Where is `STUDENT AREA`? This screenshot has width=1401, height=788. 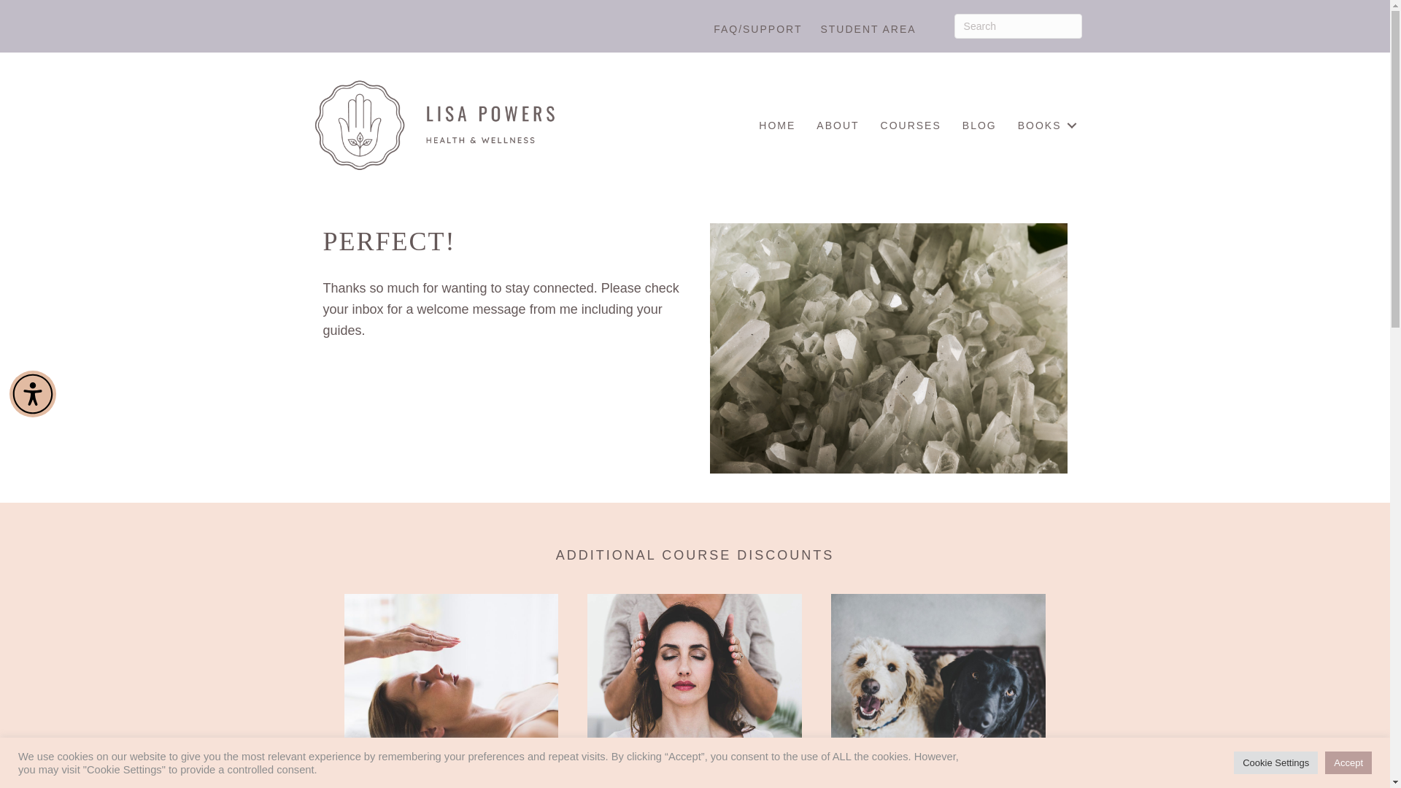 STUDENT AREA is located at coordinates (868, 29).